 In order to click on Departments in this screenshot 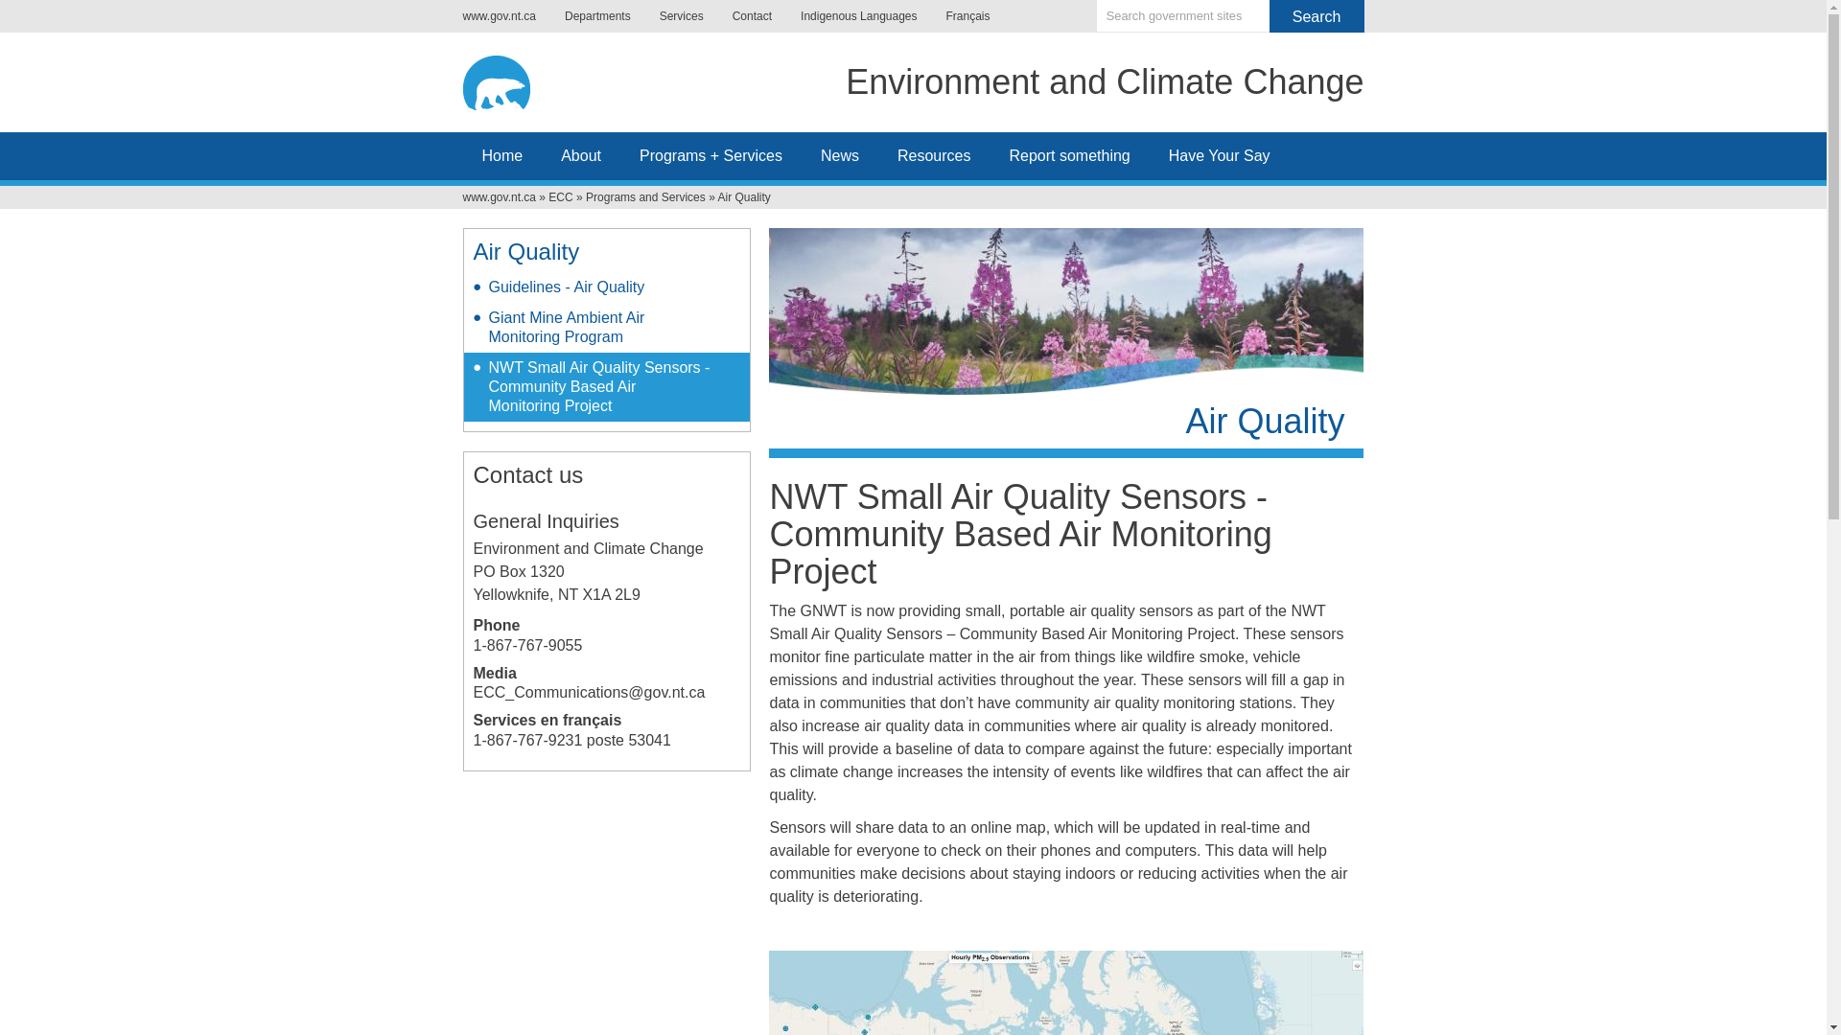, I will do `click(598, 15)`.